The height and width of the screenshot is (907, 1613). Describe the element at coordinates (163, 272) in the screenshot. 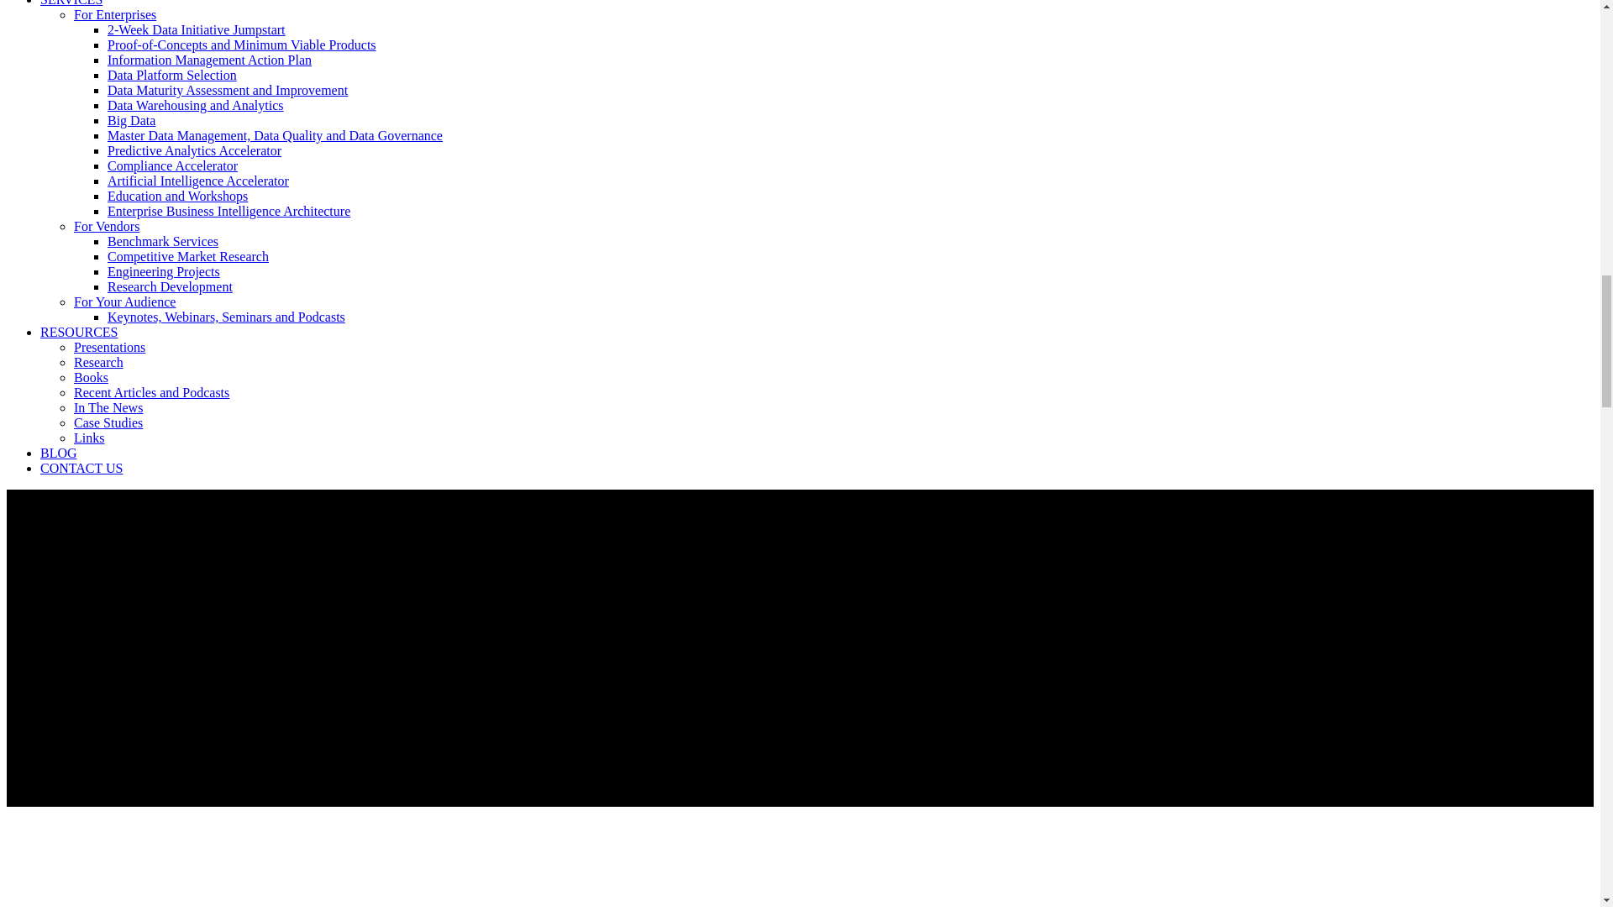

I see `Engineering Projects` at that location.